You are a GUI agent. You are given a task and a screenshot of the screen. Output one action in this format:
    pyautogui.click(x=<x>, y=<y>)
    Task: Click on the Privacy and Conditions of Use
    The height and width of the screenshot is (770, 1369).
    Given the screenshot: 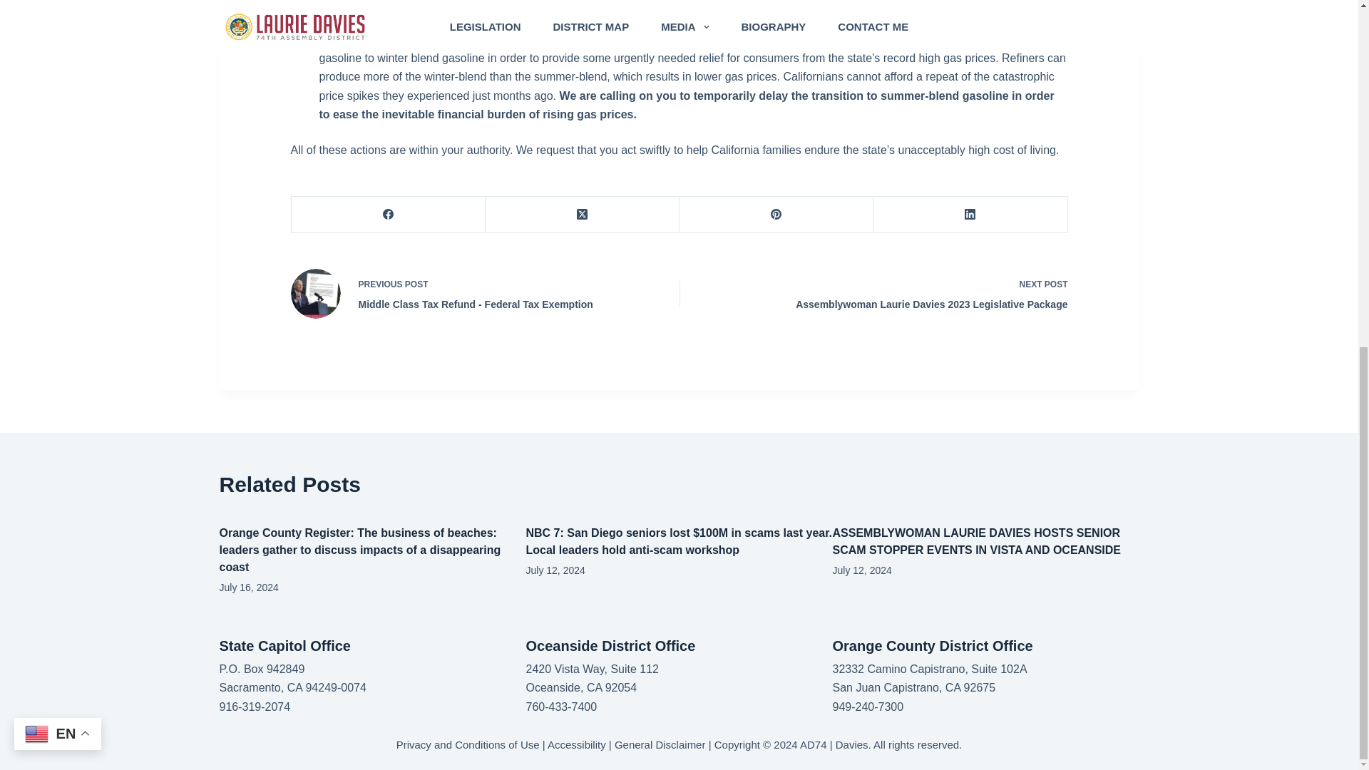 What is the action you would take?
    pyautogui.click(x=468, y=744)
    